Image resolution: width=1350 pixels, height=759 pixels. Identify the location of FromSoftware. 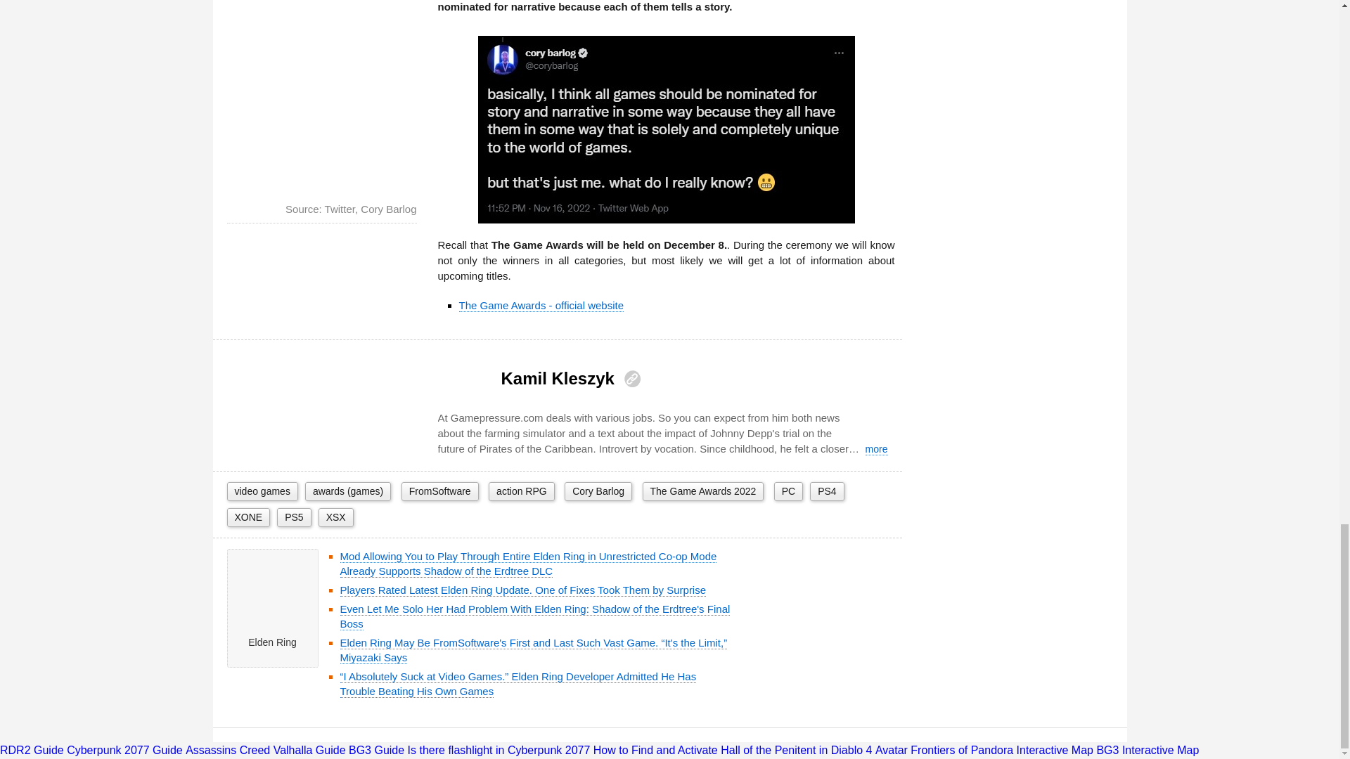
(440, 491).